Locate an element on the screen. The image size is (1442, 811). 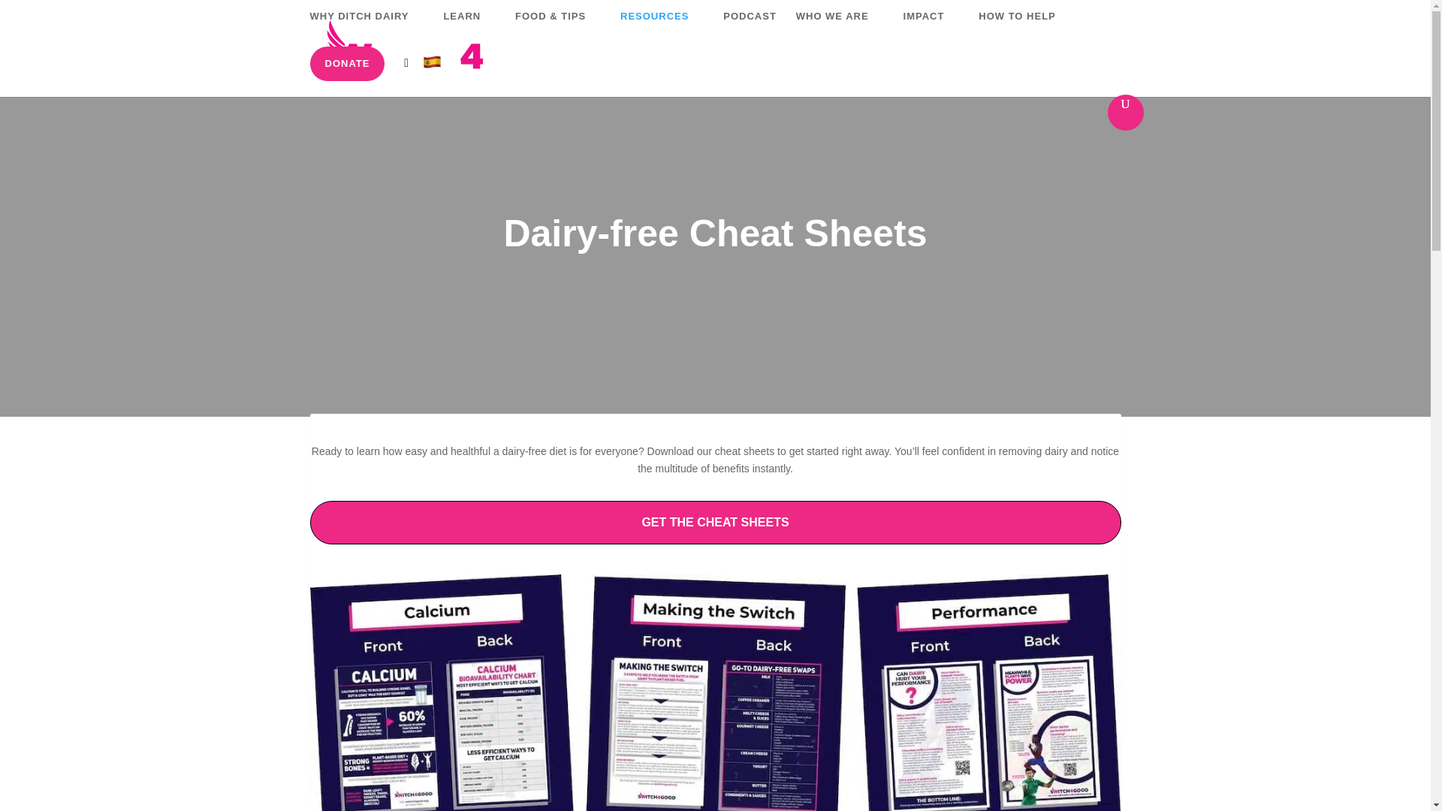
WHO WE ARE is located at coordinates (840, 29).